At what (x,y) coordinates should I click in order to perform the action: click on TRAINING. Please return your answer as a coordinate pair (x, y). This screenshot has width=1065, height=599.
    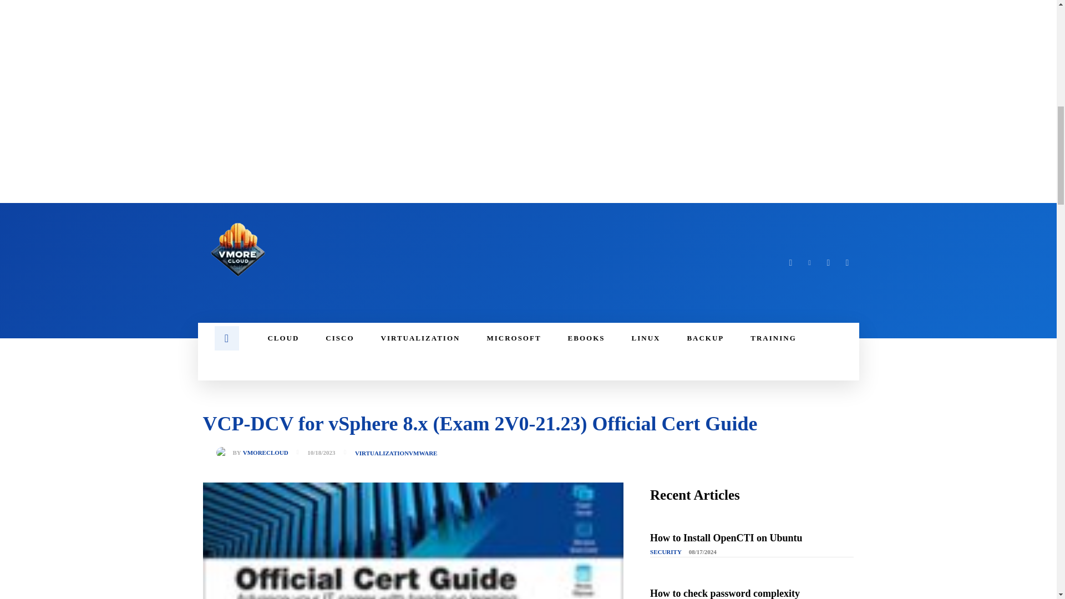
    Looking at the image, I should click on (773, 338).